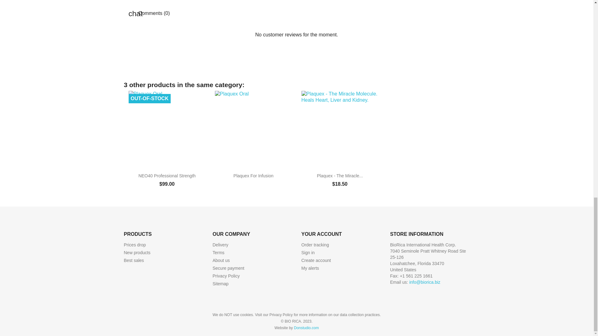 The height and width of the screenshot is (336, 598). I want to click on Our new products, so click(137, 252).